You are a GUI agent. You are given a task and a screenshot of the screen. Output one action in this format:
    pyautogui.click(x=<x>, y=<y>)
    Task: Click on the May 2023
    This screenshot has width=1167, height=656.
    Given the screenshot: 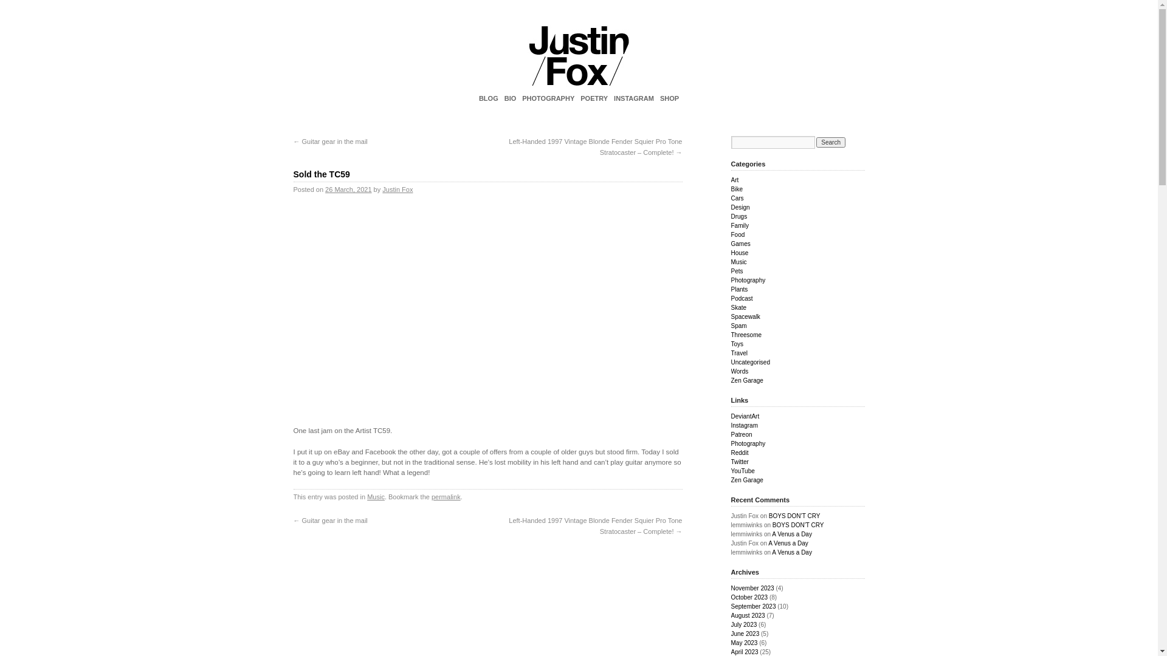 What is the action you would take?
    pyautogui.click(x=744, y=643)
    